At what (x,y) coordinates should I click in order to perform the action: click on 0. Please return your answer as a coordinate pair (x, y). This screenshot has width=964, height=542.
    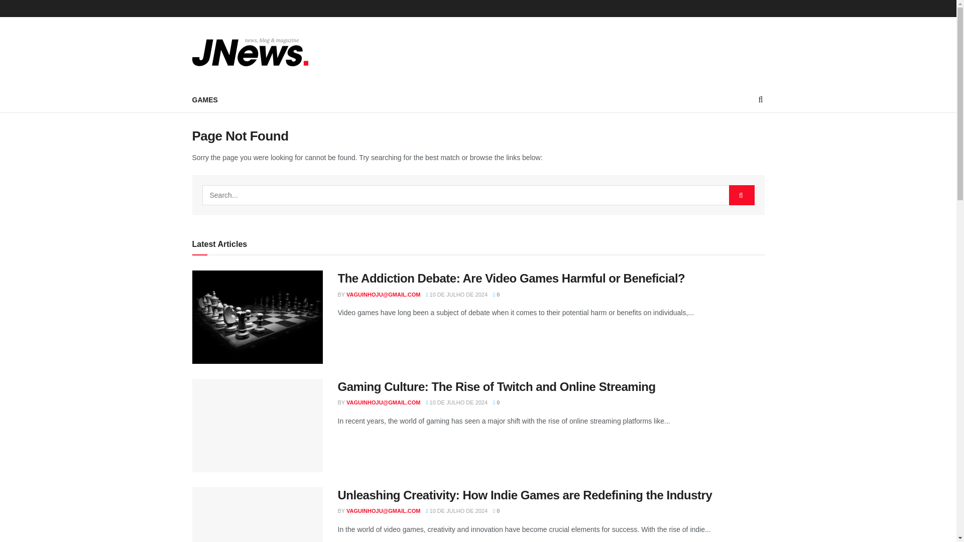
    Looking at the image, I should click on (496, 402).